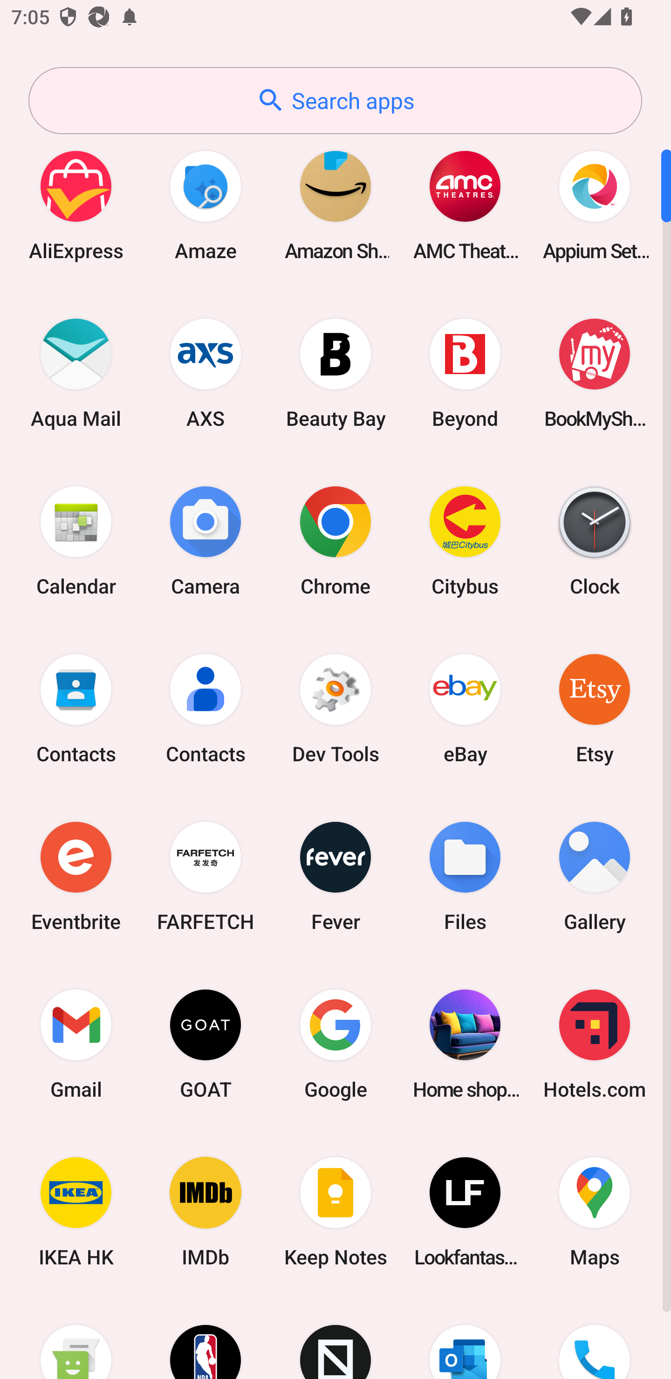 The image size is (671, 1379). What do you see at coordinates (595, 708) in the screenshot?
I see `Etsy` at bounding box center [595, 708].